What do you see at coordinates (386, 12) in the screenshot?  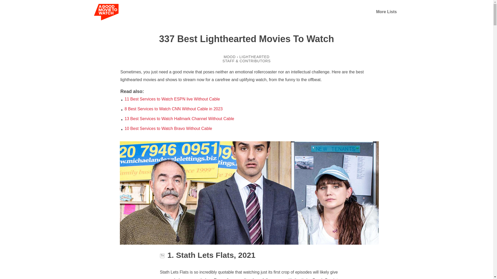 I see `More Lists` at bounding box center [386, 12].